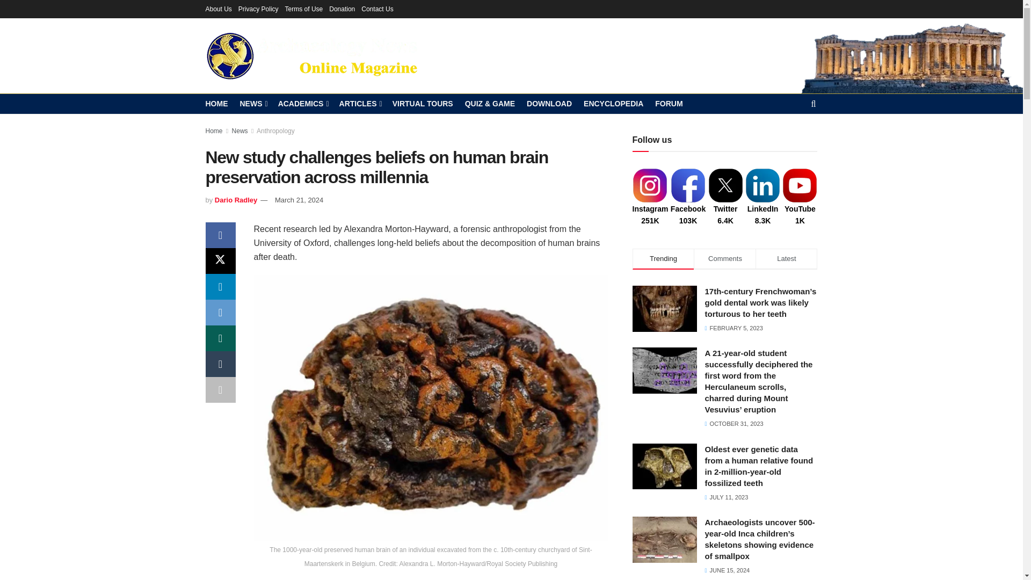 The width and height of the screenshot is (1031, 580). What do you see at coordinates (258, 9) in the screenshot?
I see `Privacy Policy` at bounding box center [258, 9].